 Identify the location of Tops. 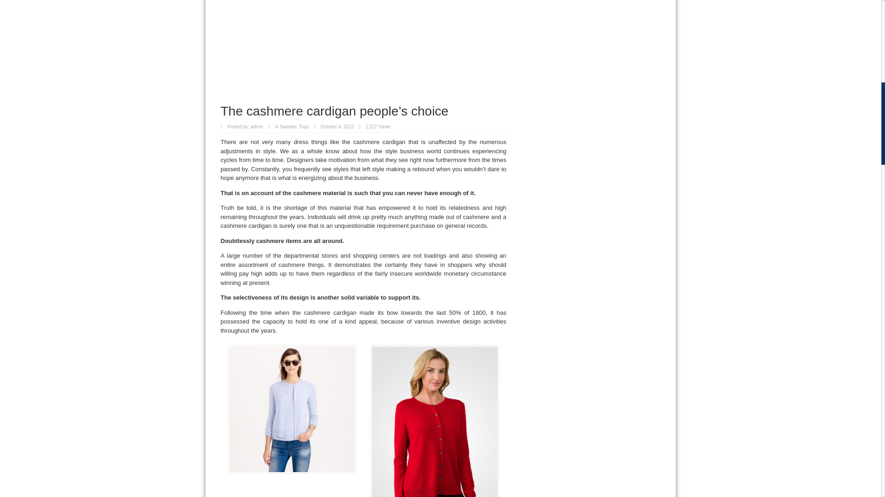
(304, 127).